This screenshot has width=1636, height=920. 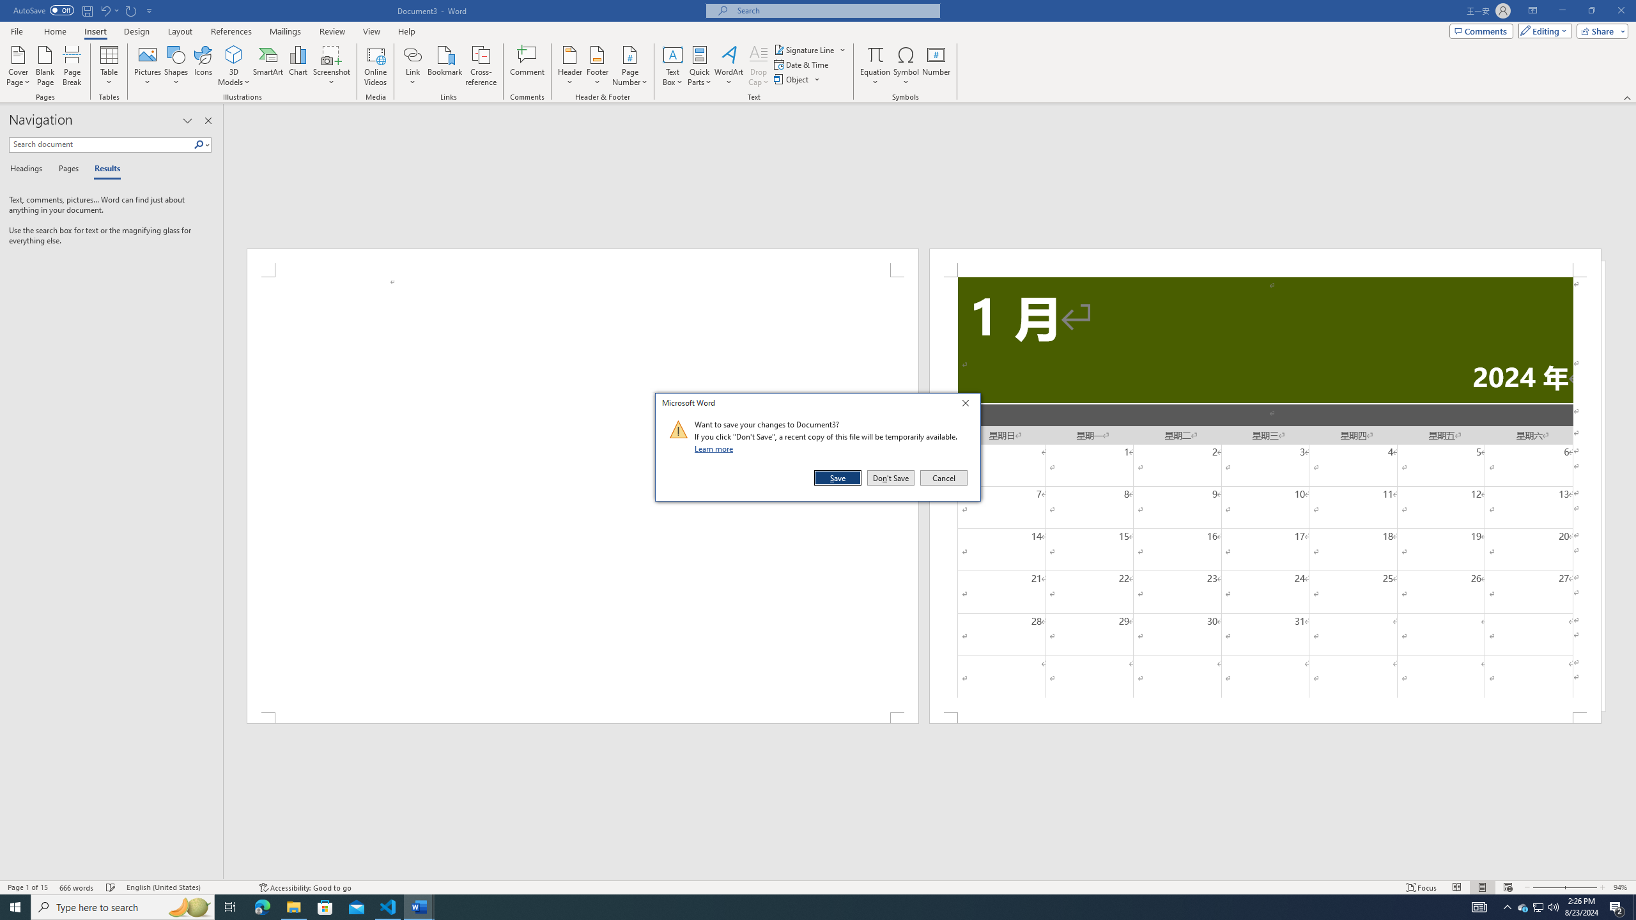 I want to click on Undo New Page, so click(x=105, y=10).